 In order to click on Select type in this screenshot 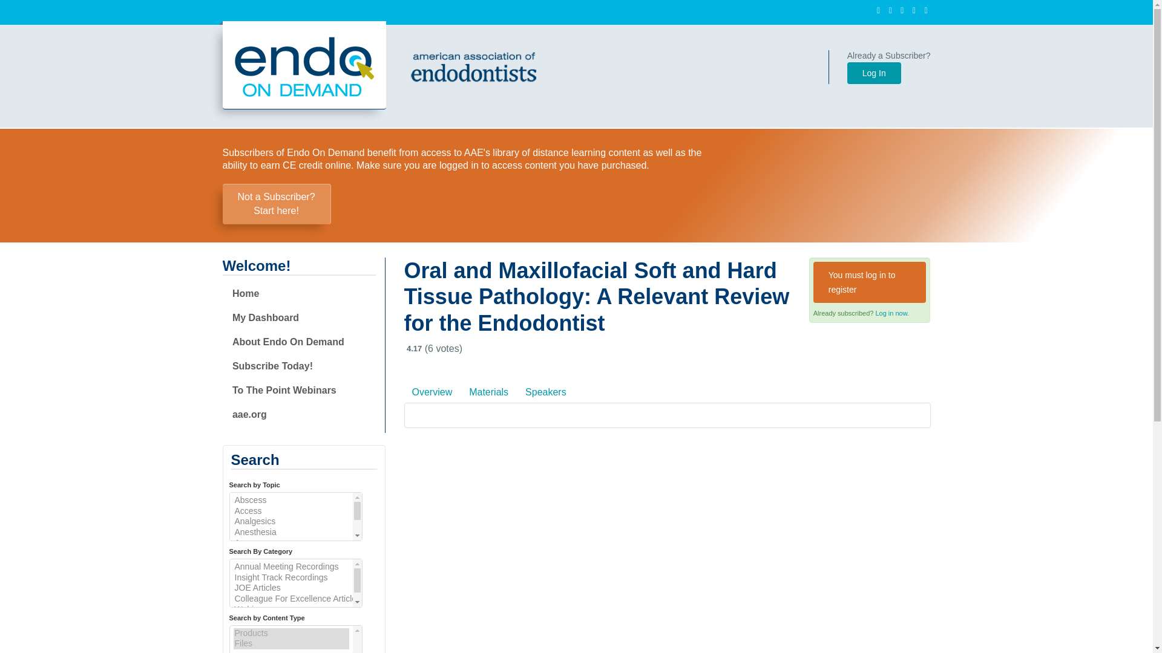, I will do `click(295, 583)`.